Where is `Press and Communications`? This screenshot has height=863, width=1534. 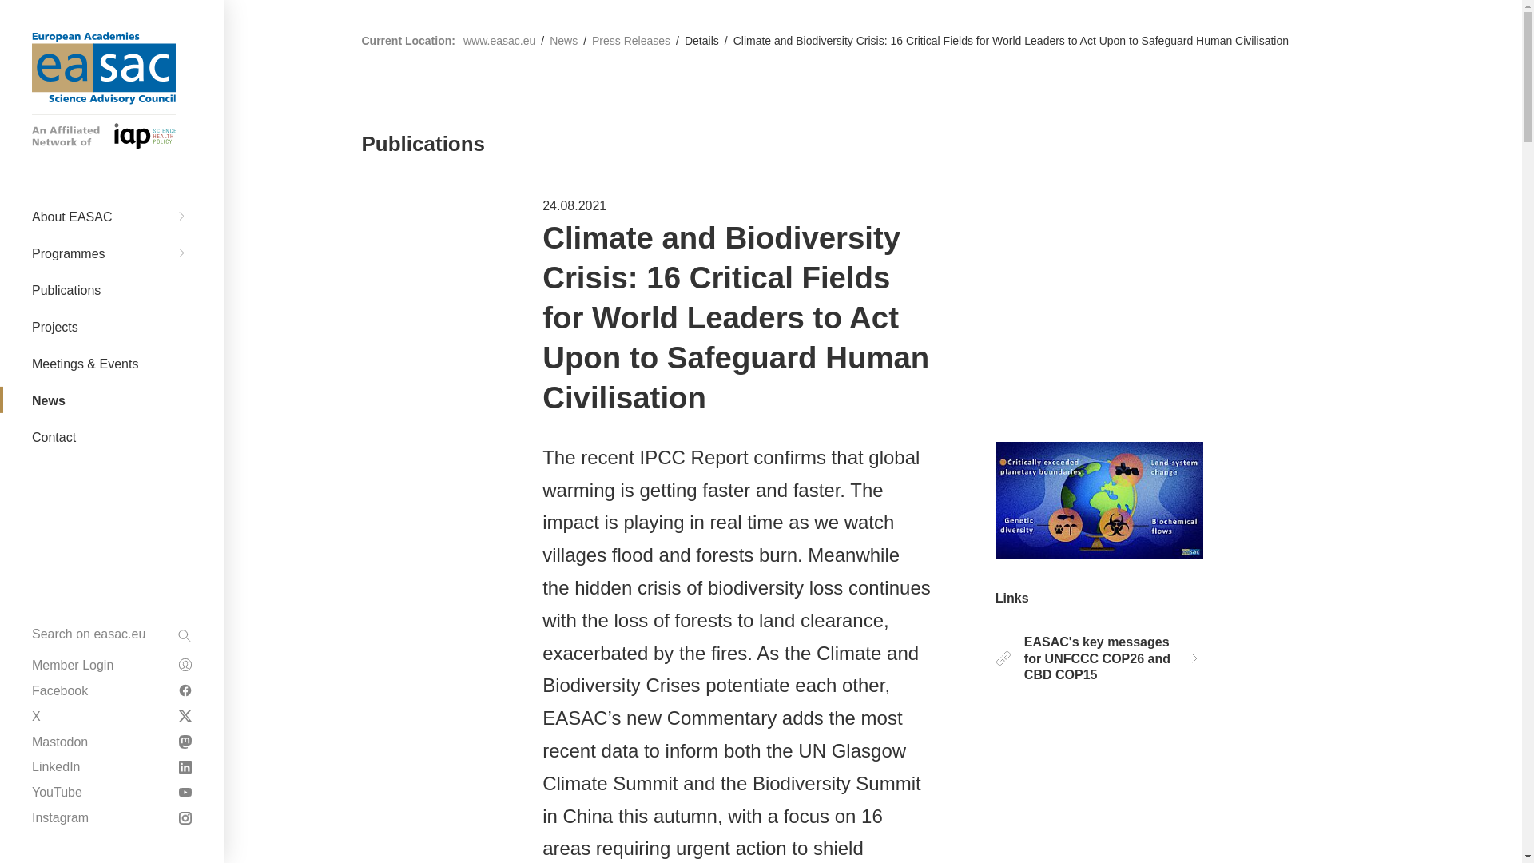 Press and Communications is located at coordinates (112, 302).